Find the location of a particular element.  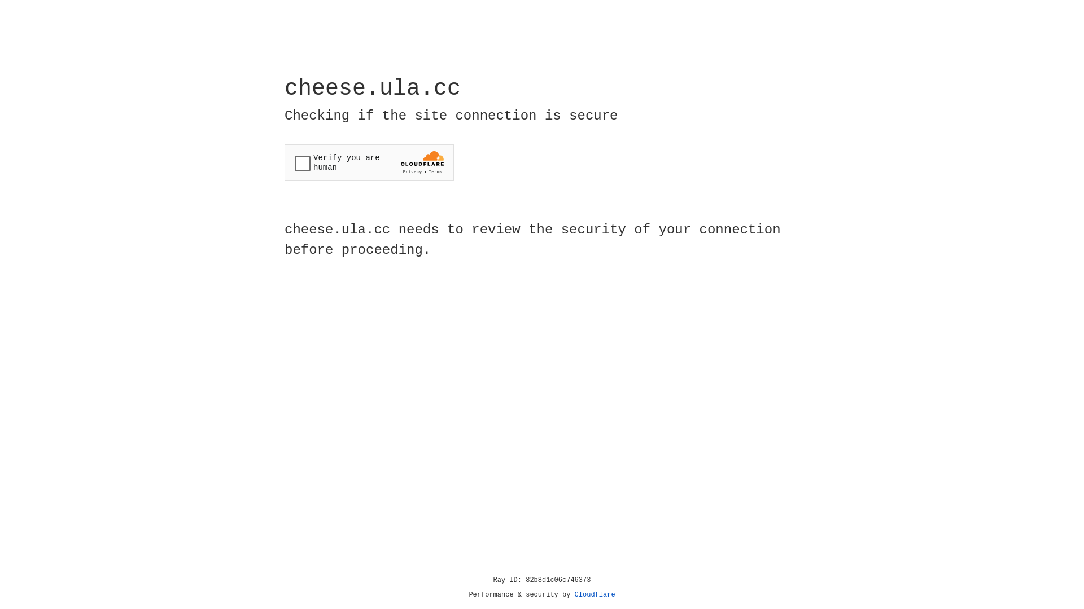

Widget containing a Cloudflare security challenge is located at coordinates (369, 162).